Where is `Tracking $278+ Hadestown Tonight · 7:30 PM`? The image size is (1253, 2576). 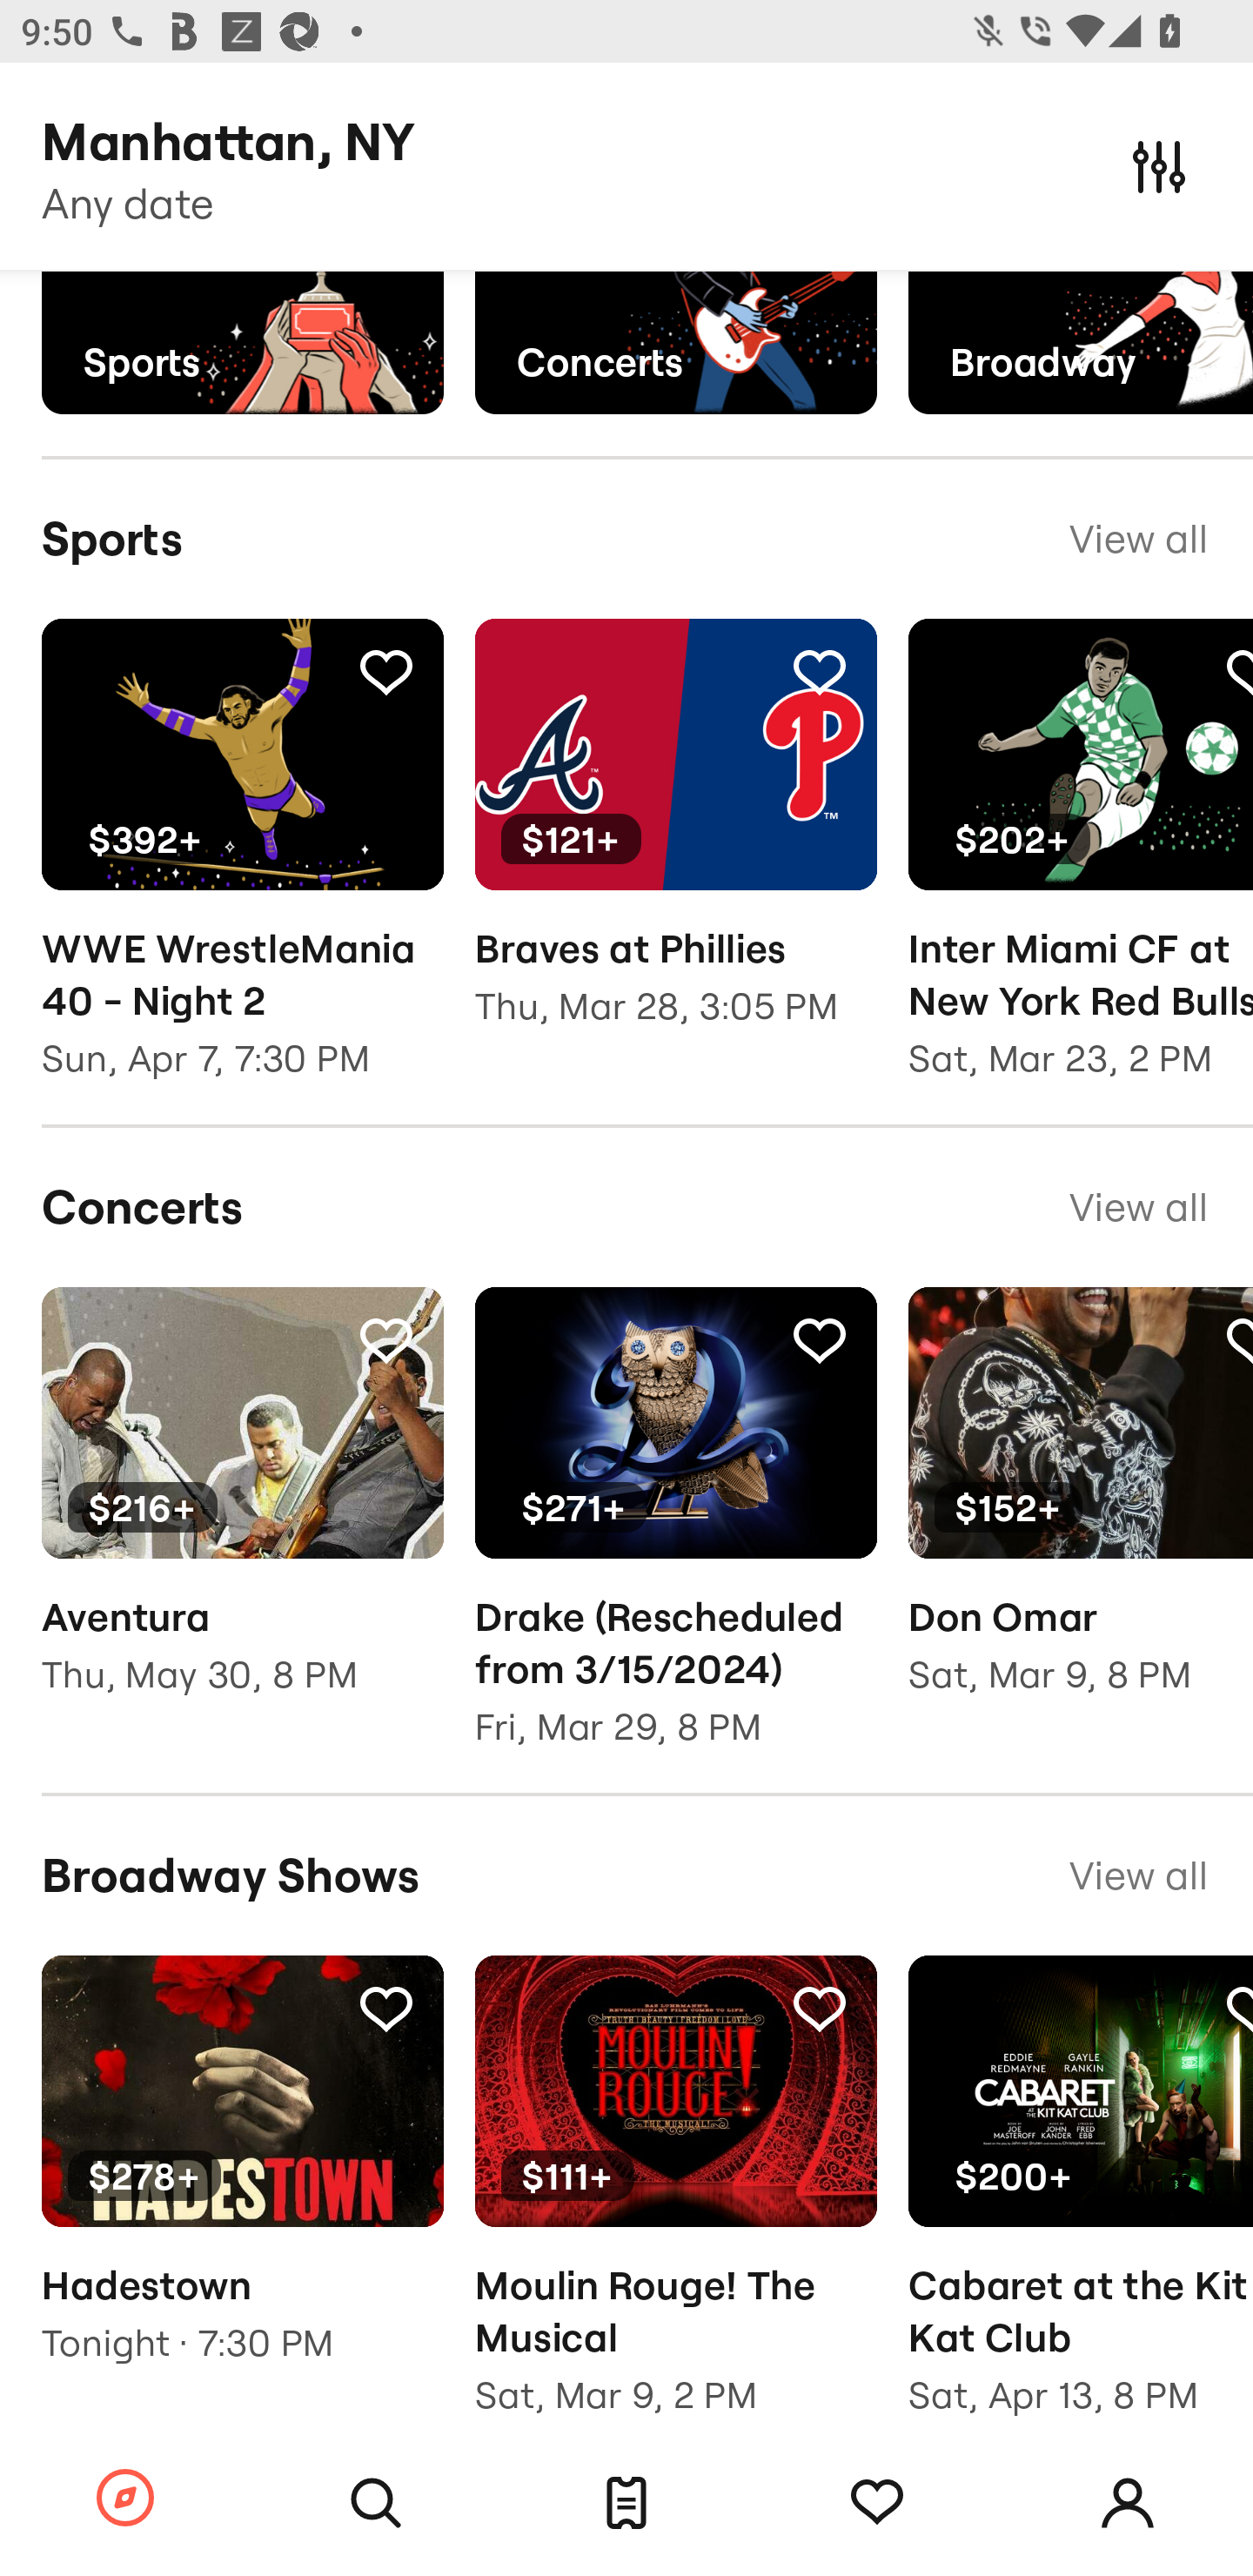
Tracking $278+ Hadestown Tonight · 7:30 PM is located at coordinates (242, 2180).